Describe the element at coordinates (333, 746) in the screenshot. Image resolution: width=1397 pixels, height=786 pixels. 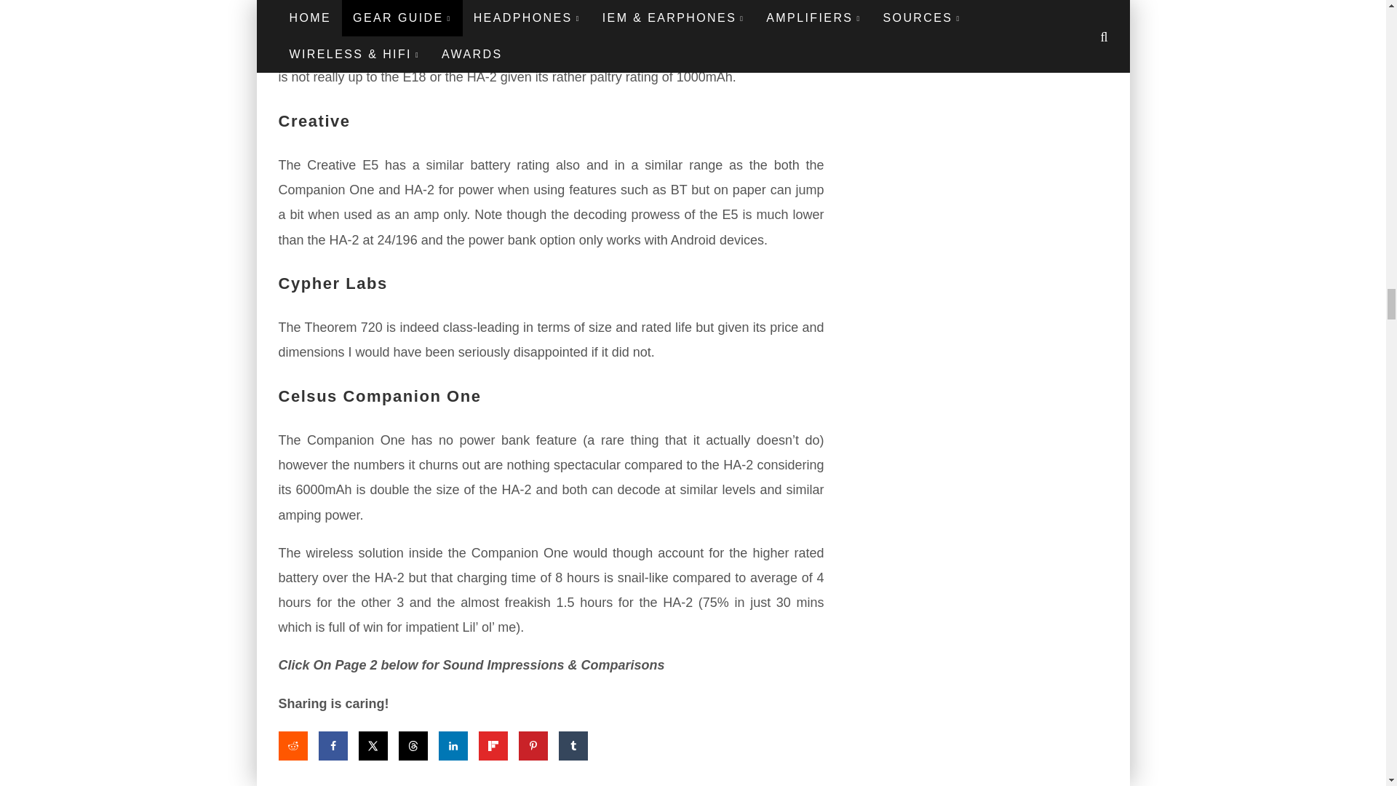
I see `Share on Facebook` at that location.